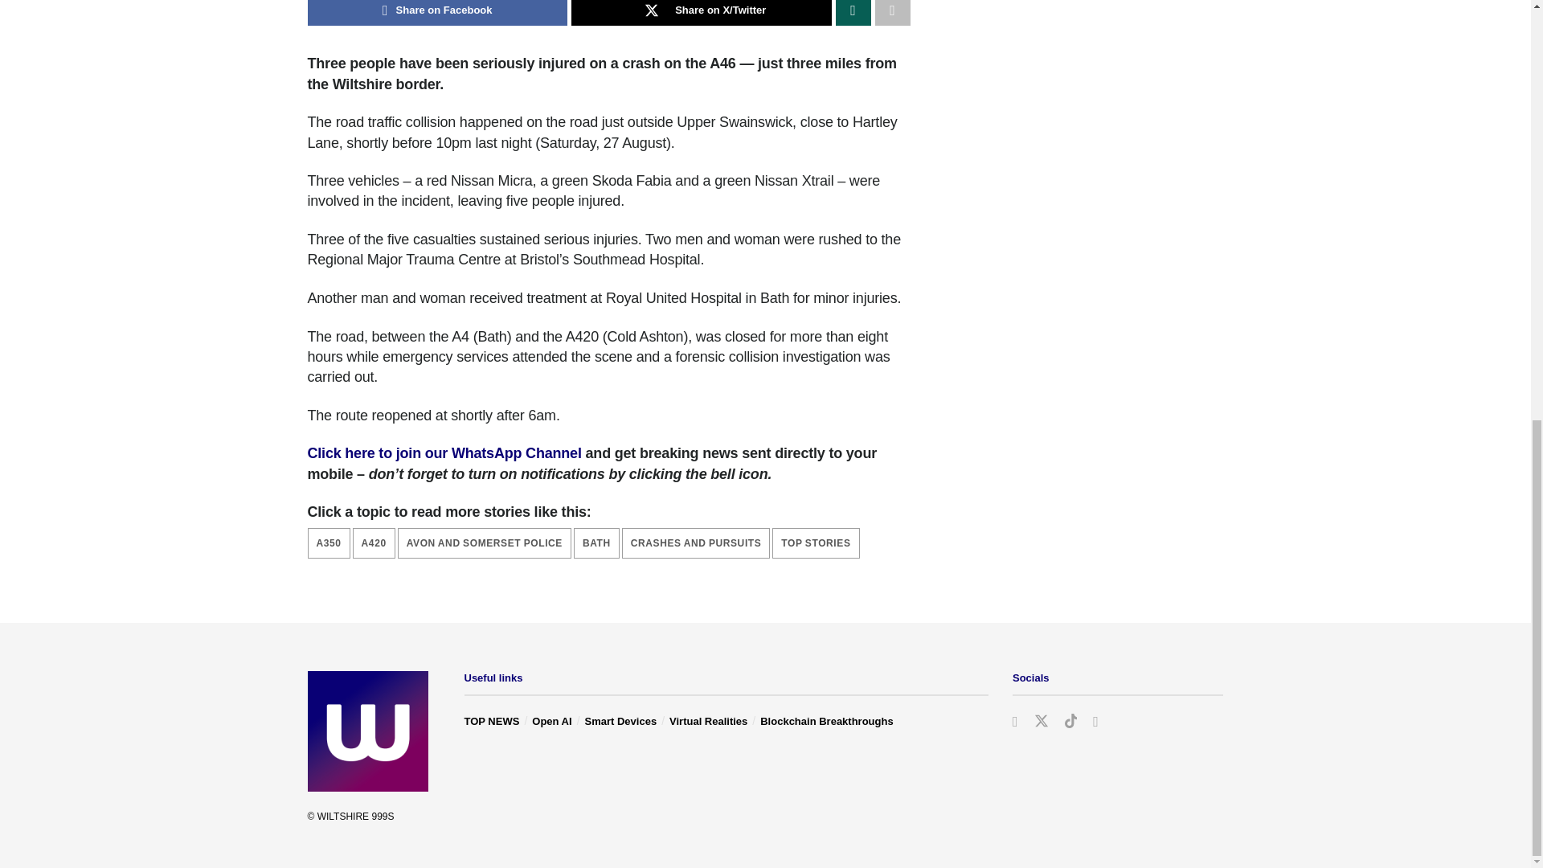 The height and width of the screenshot is (868, 1543). I want to click on BATH, so click(596, 543).